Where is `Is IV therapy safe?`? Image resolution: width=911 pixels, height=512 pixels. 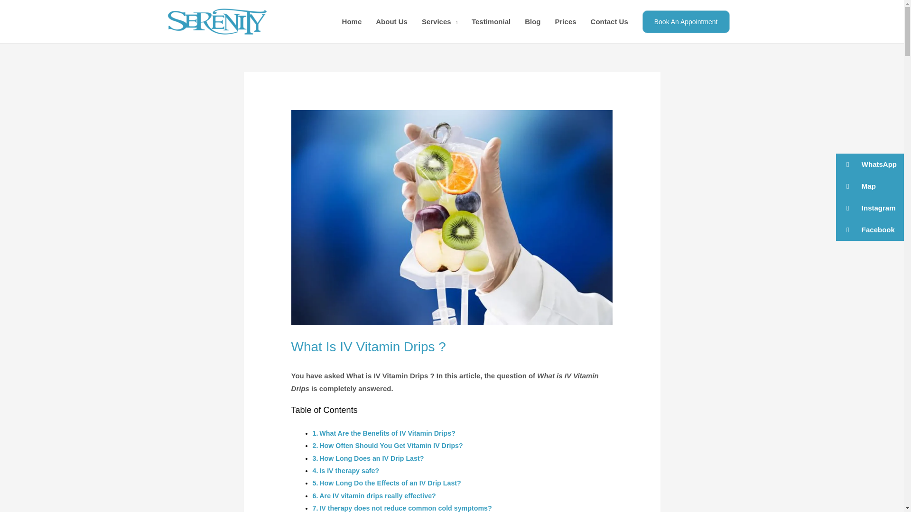
Is IV therapy safe? is located at coordinates (349, 470).